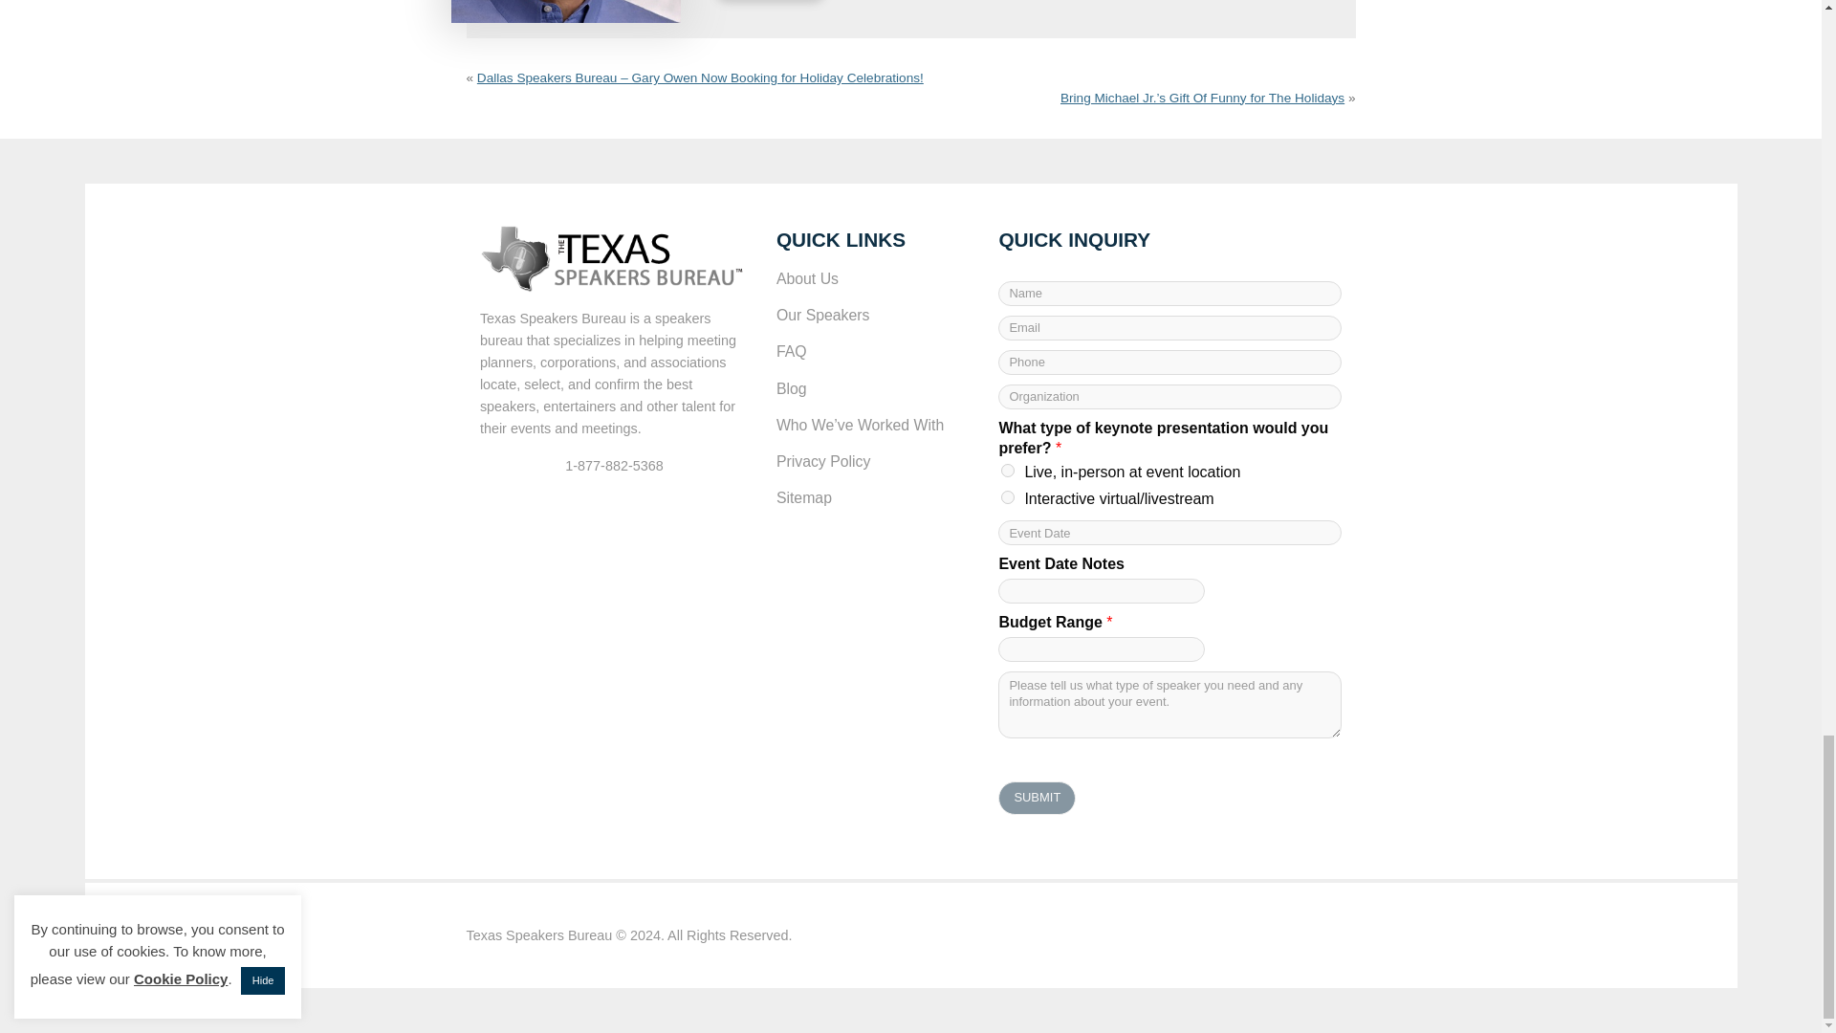  Describe the element at coordinates (874, 316) in the screenshot. I see `Our Speakers` at that location.